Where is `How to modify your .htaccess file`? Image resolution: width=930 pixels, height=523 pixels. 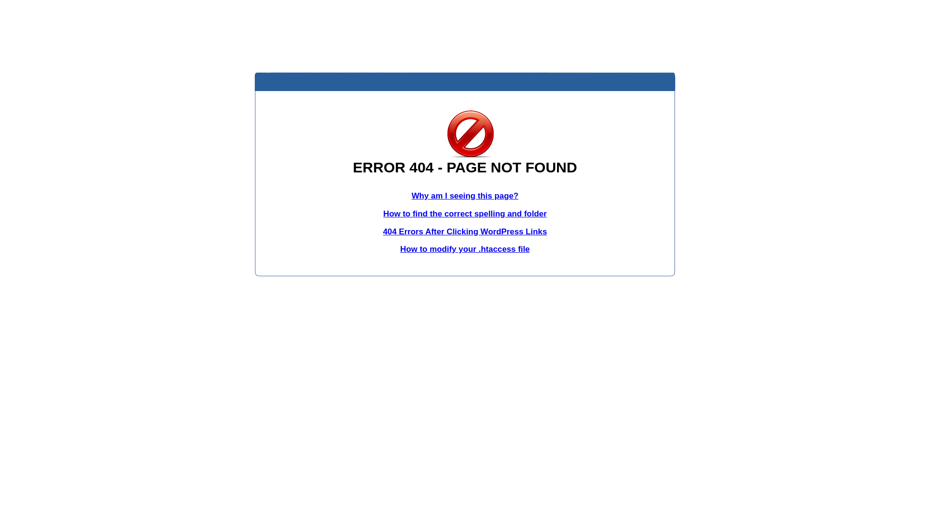
How to modify your .htaccess file is located at coordinates (465, 249).